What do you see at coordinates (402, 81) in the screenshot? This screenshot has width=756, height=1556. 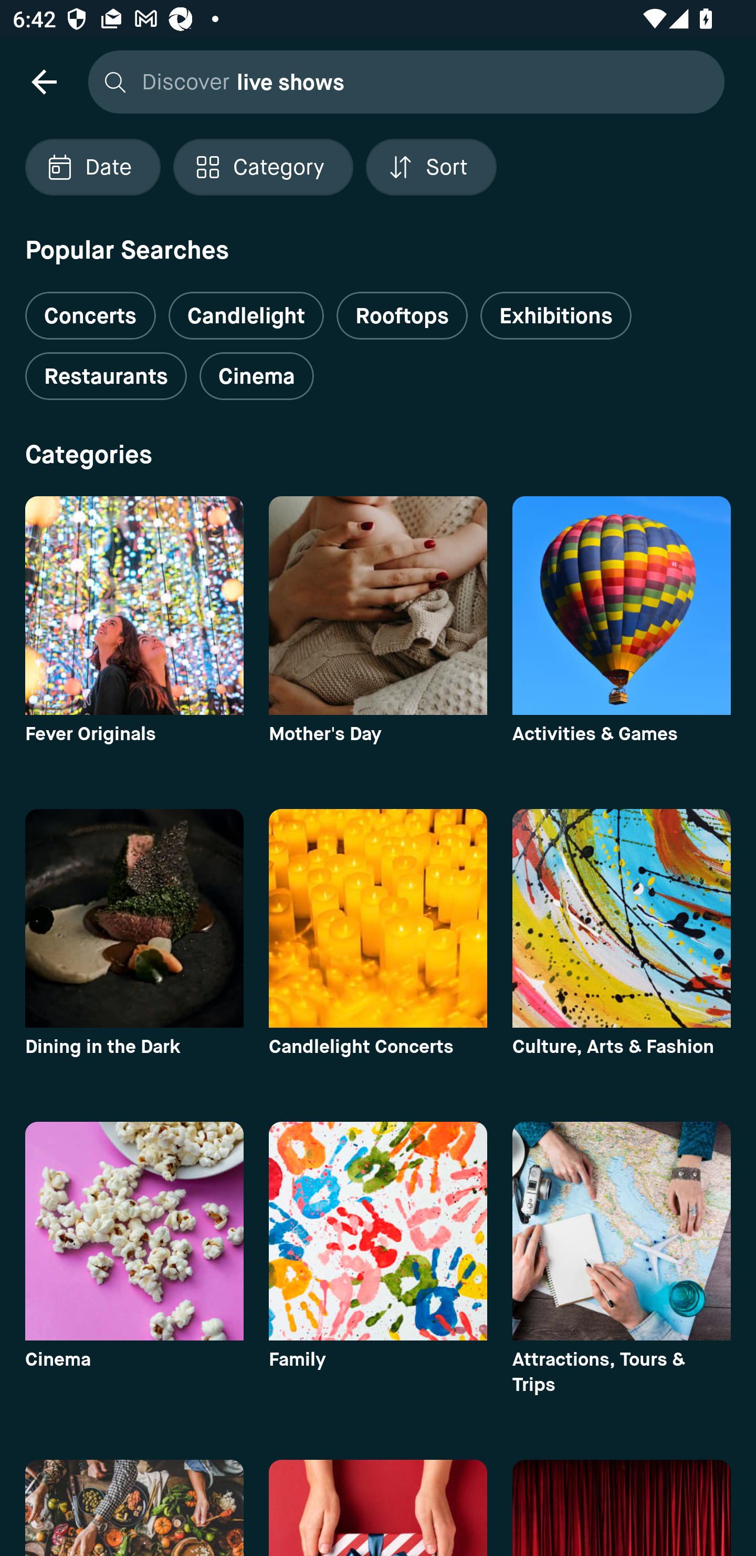 I see `Discover live shows` at bounding box center [402, 81].